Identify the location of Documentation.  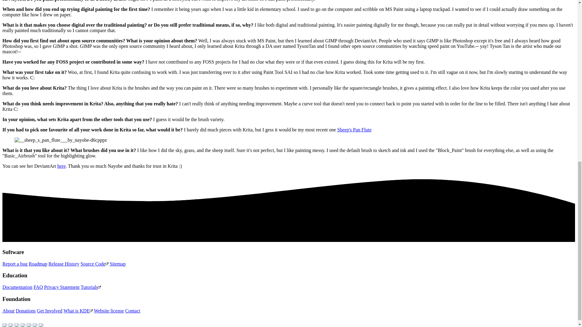
(17, 287).